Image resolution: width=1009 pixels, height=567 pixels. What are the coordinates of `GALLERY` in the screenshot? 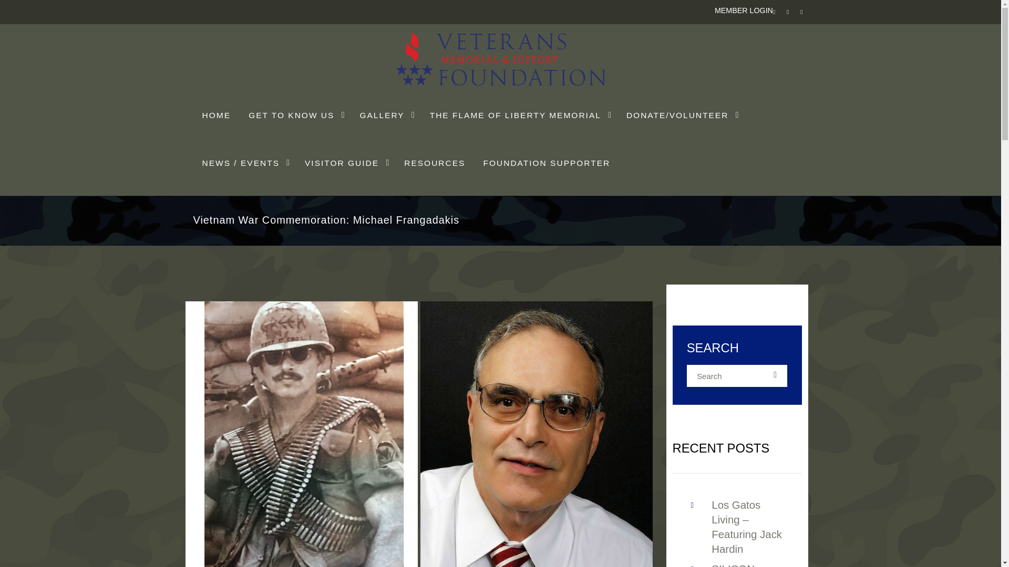 It's located at (385, 115).